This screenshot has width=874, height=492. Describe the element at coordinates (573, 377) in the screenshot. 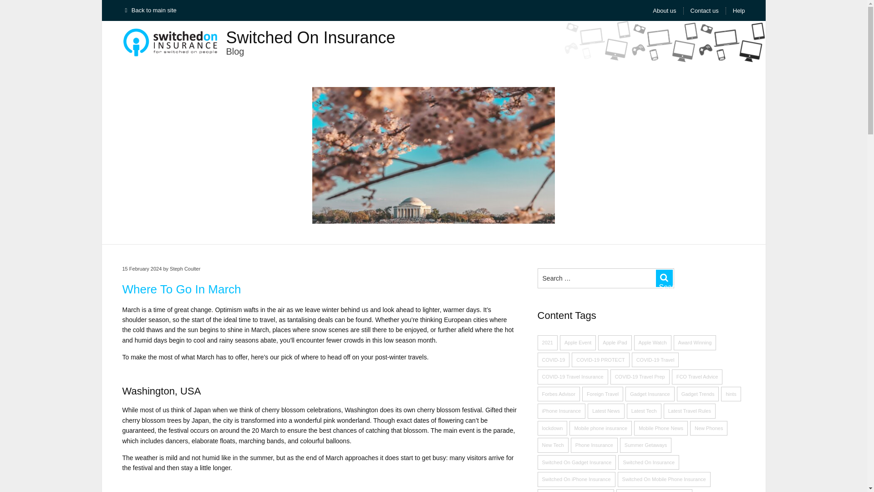

I see `COVID-19 Travel Insurance` at that location.